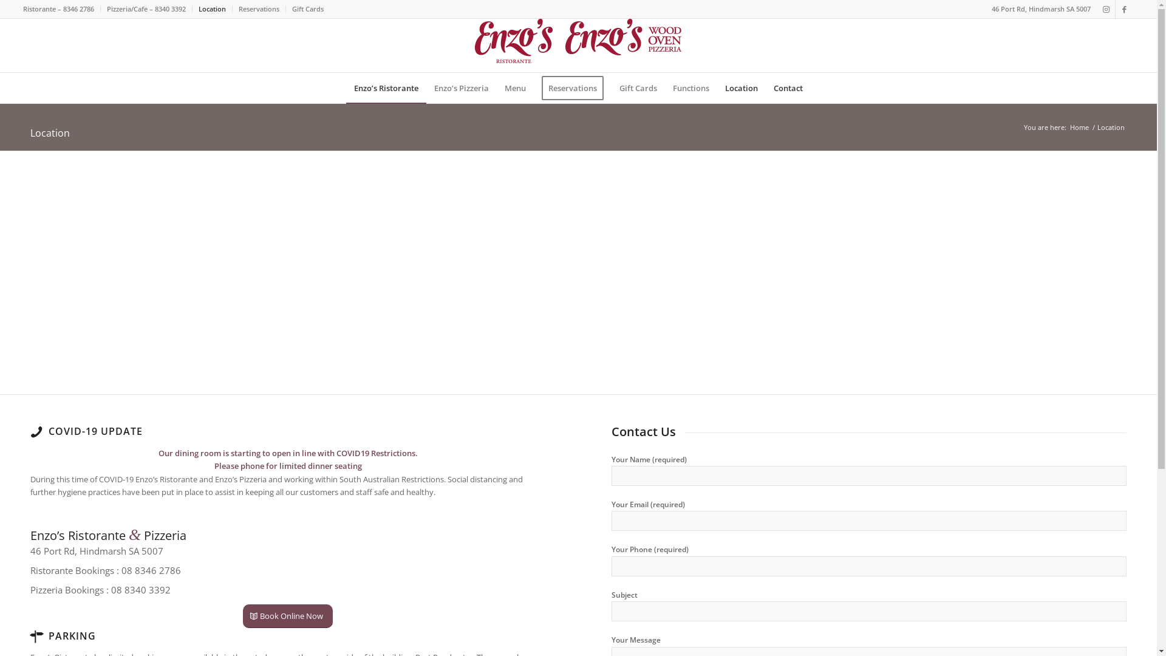  What do you see at coordinates (742, 88) in the screenshot?
I see `Location` at bounding box center [742, 88].